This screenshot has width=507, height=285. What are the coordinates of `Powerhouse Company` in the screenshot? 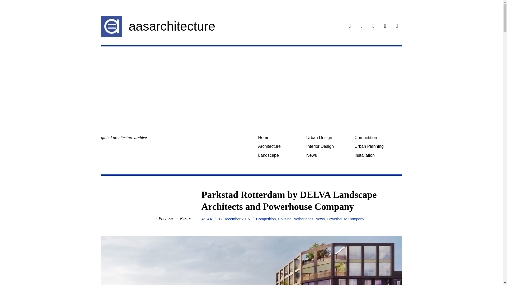 It's located at (346, 219).